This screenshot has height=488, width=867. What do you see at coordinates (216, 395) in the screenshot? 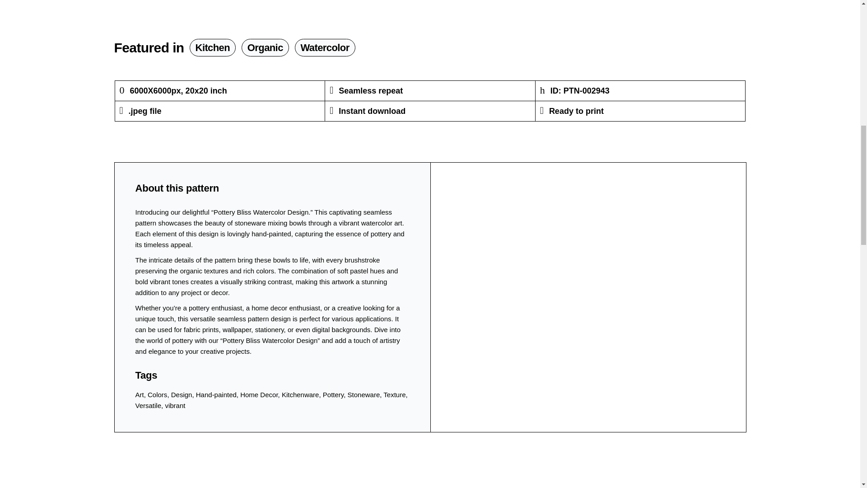
I see `Hand-painted` at bounding box center [216, 395].